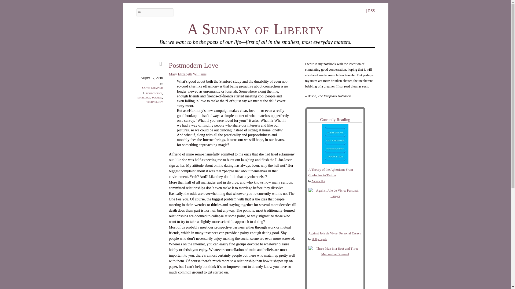  Describe the element at coordinates (331, 172) in the screenshot. I see `A Theory of the Aphorism: From Confucius to Twitter` at that location.